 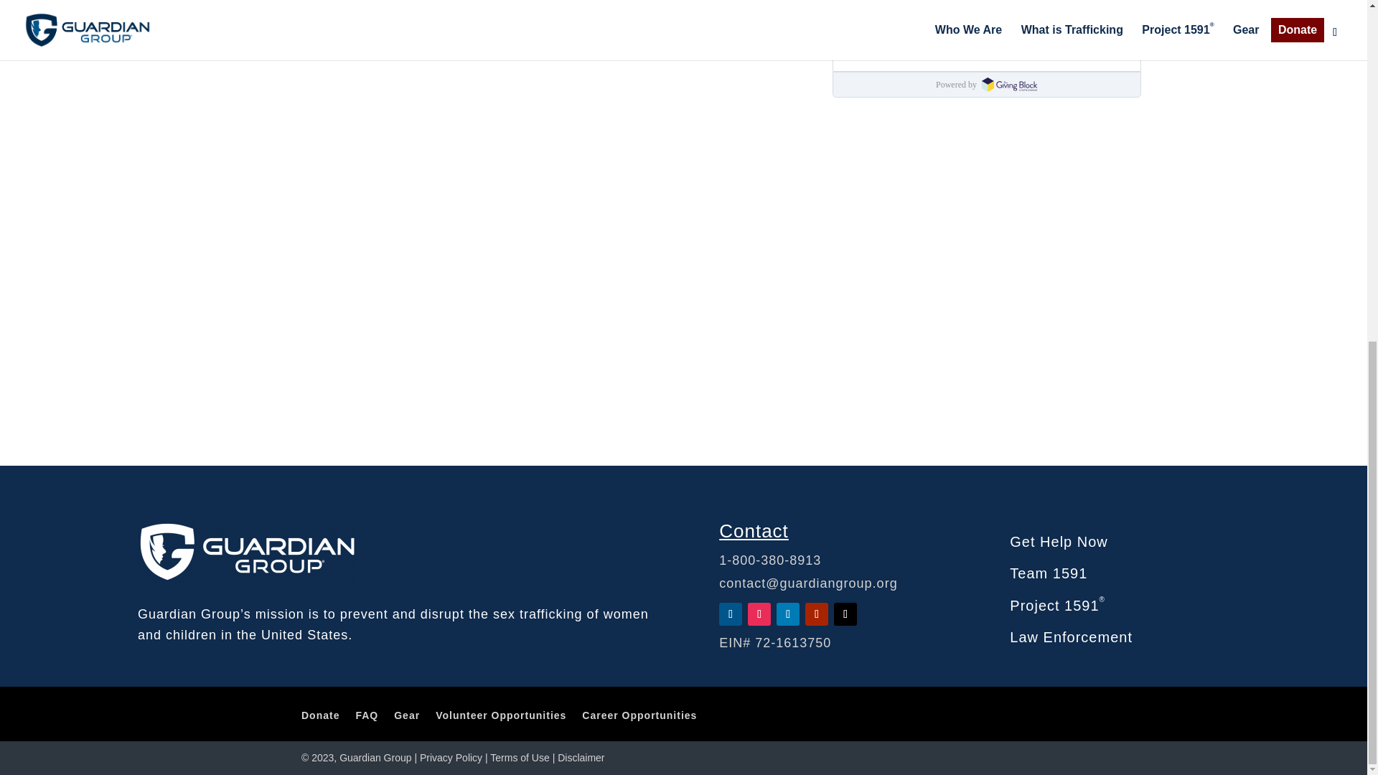 I want to click on Twitter, so click(x=845, y=614).